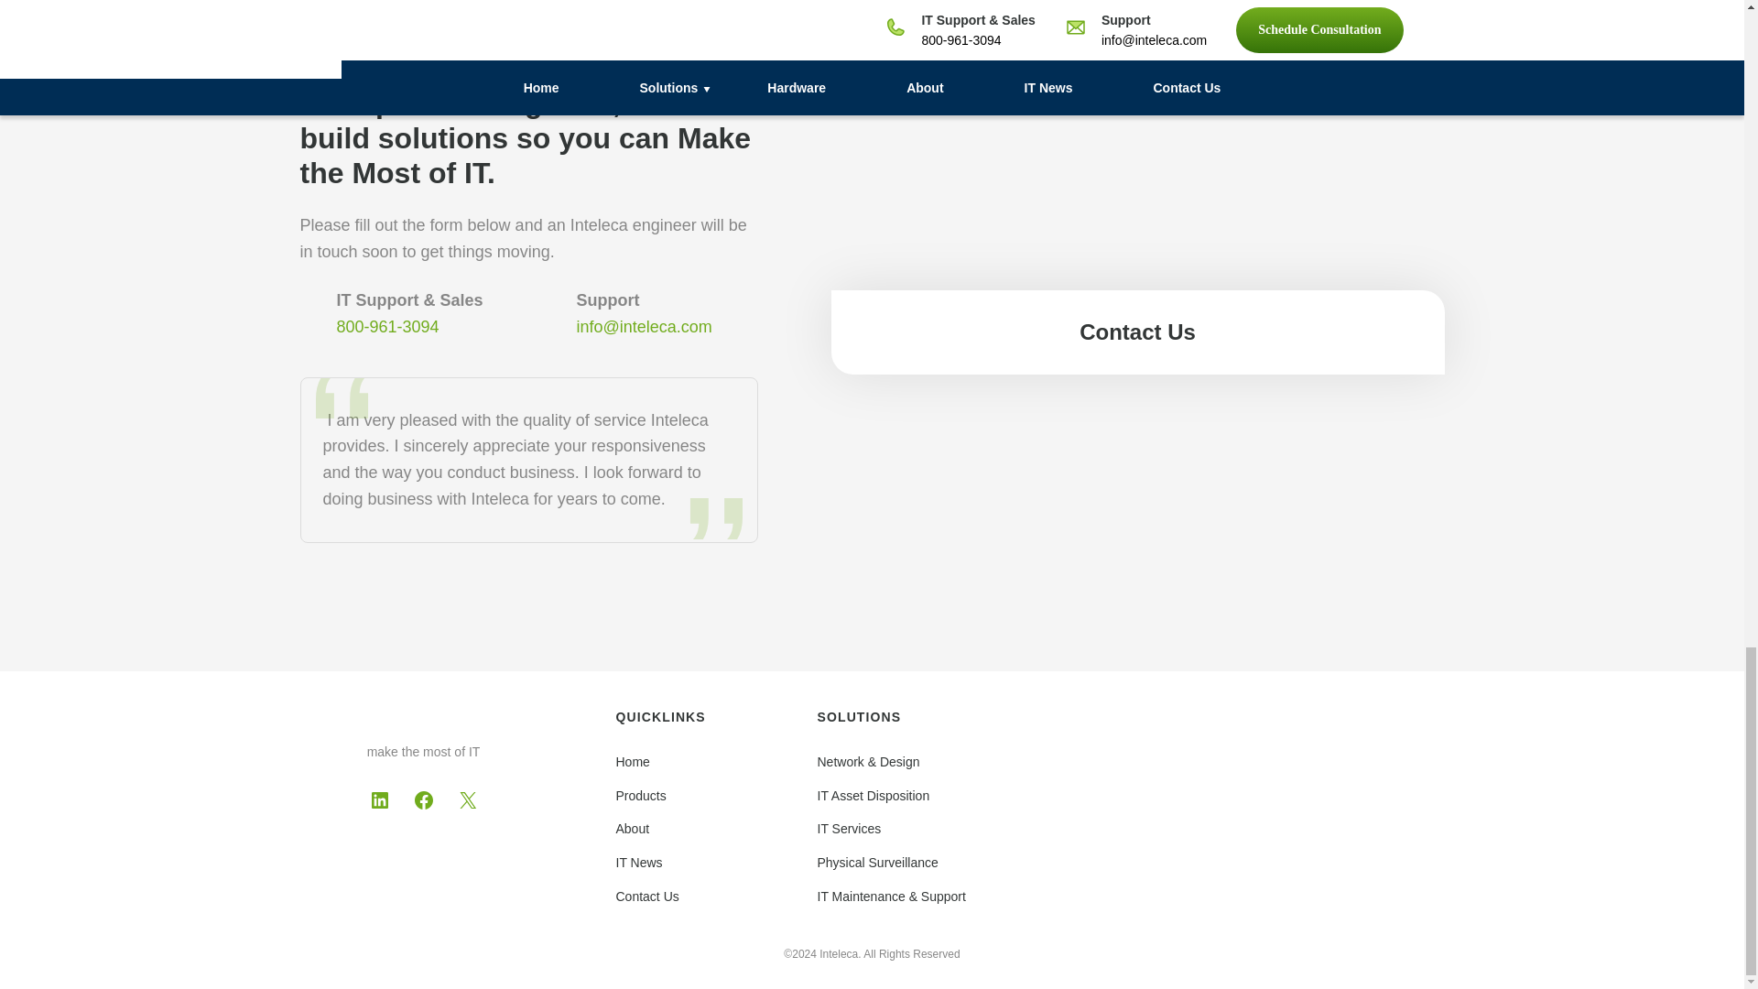 This screenshot has height=989, width=1758. What do you see at coordinates (641, 795) in the screenshot?
I see `Products` at bounding box center [641, 795].